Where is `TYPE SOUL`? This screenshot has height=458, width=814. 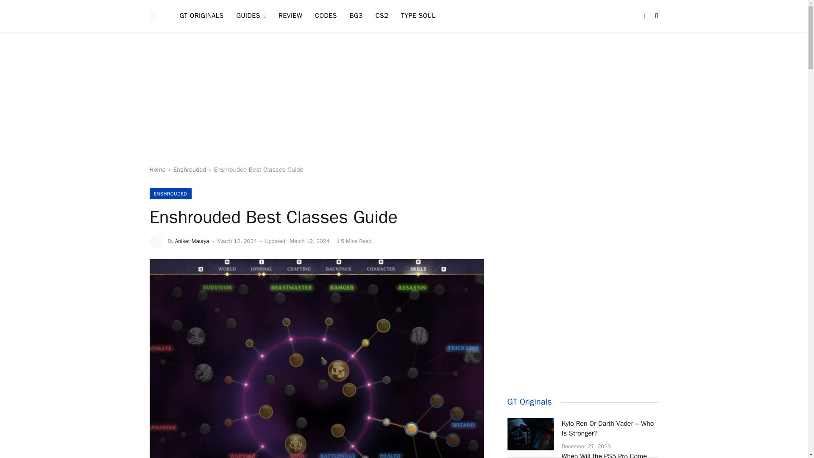 TYPE SOUL is located at coordinates (418, 16).